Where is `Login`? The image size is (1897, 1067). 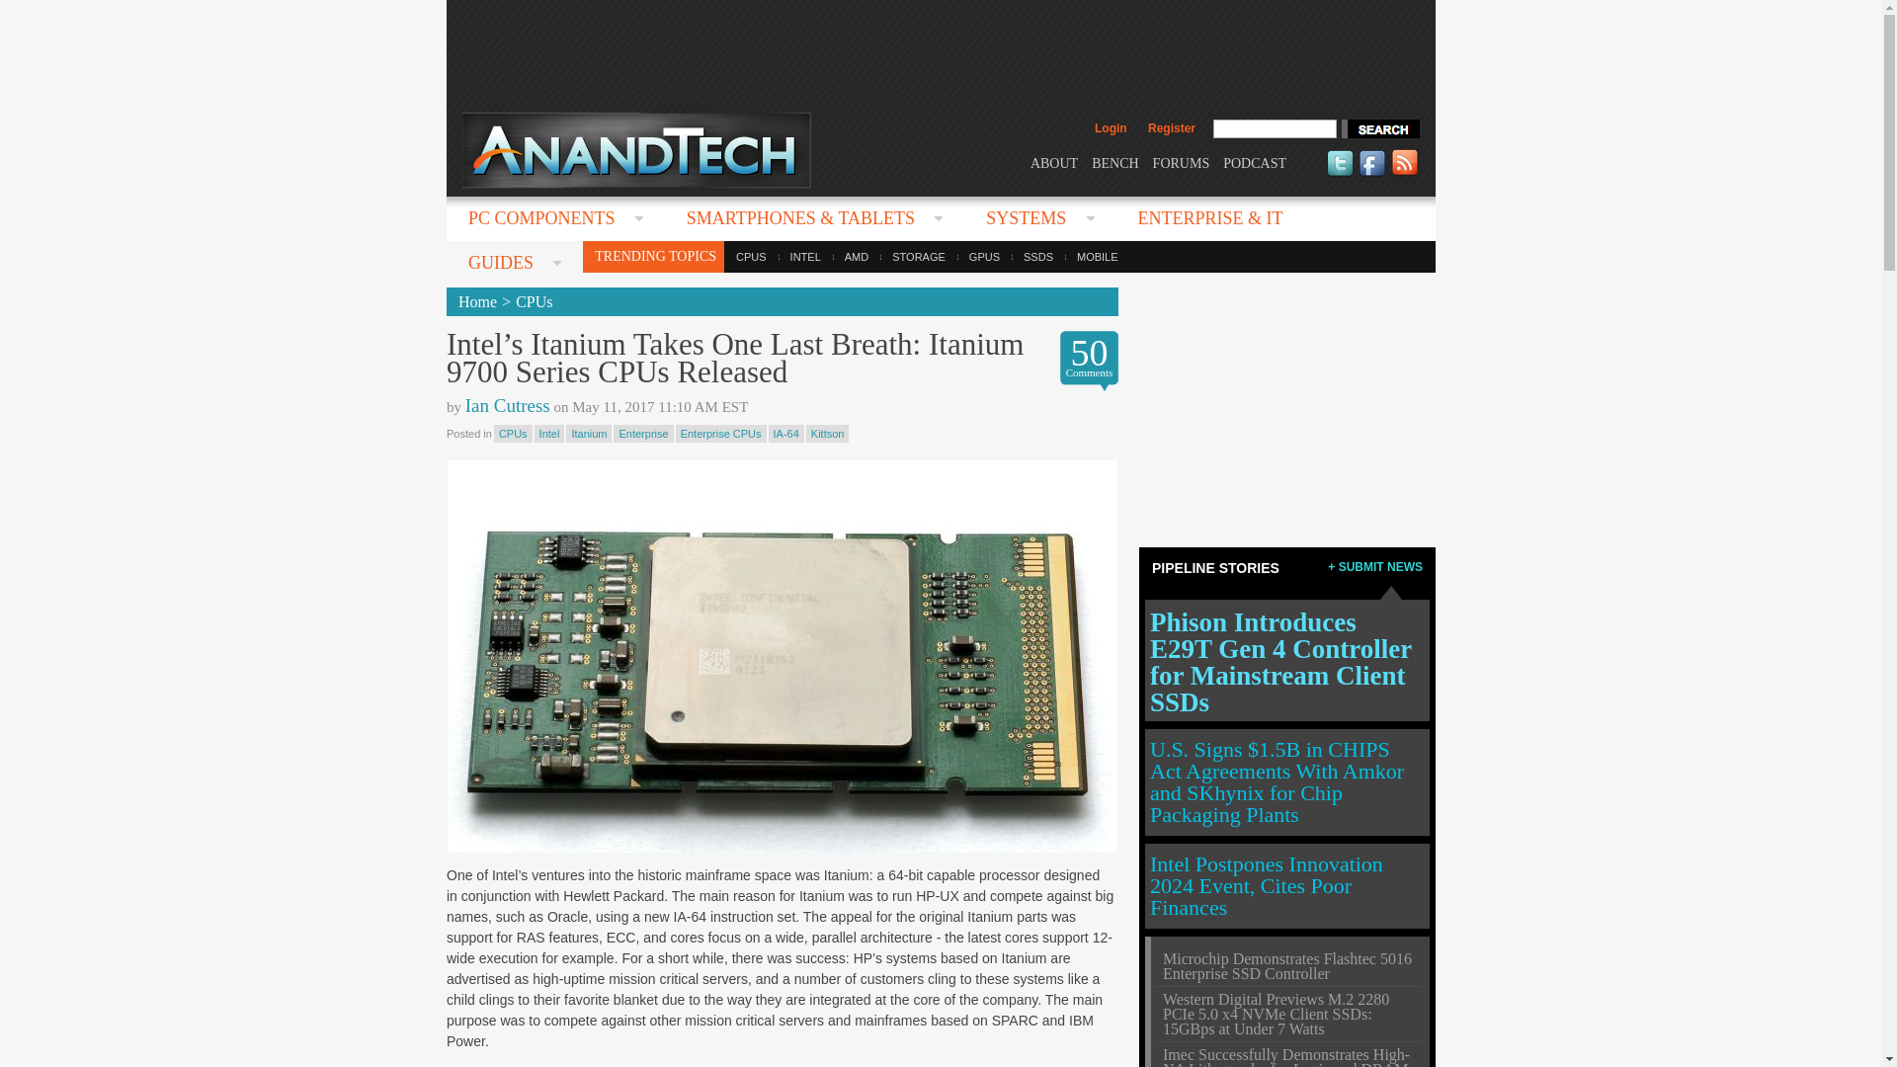 Login is located at coordinates (1111, 128).